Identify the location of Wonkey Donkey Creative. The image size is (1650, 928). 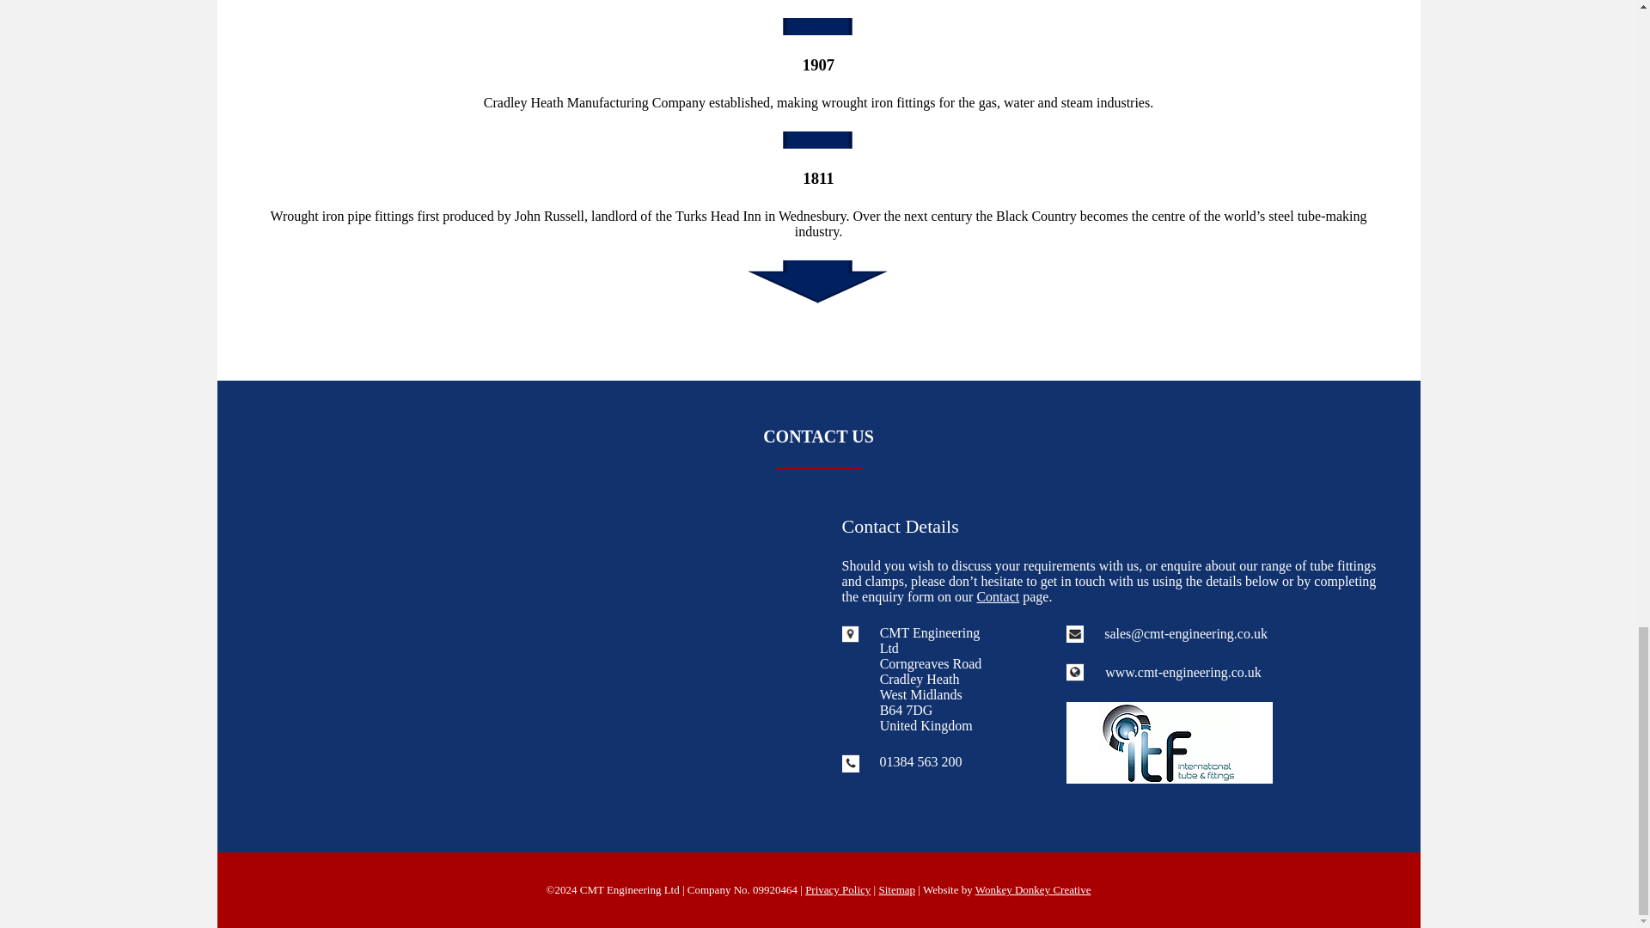
(1033, 890).